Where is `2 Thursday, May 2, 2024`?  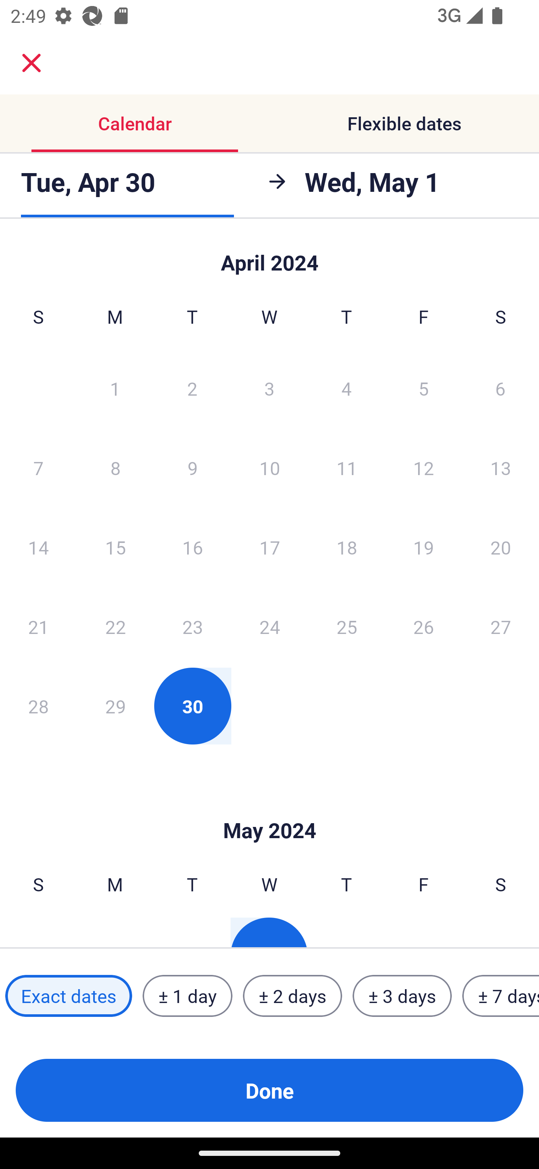
2 Thursday, May 2, 2024 is located at coordinates (346, 932).